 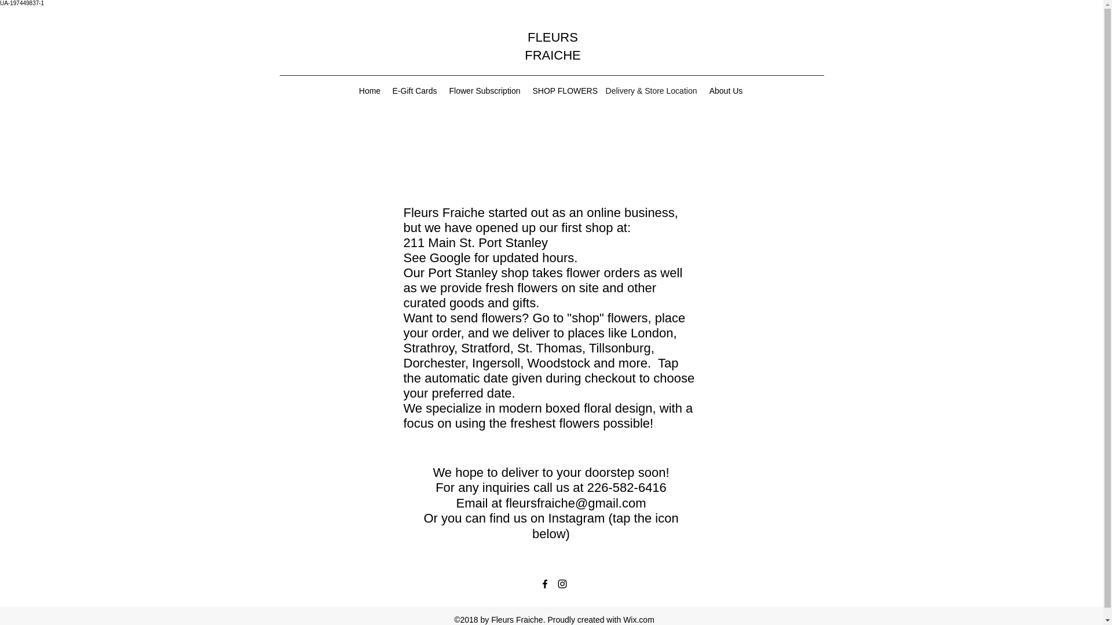 I want to click on Home, so click(x=370, y=90).